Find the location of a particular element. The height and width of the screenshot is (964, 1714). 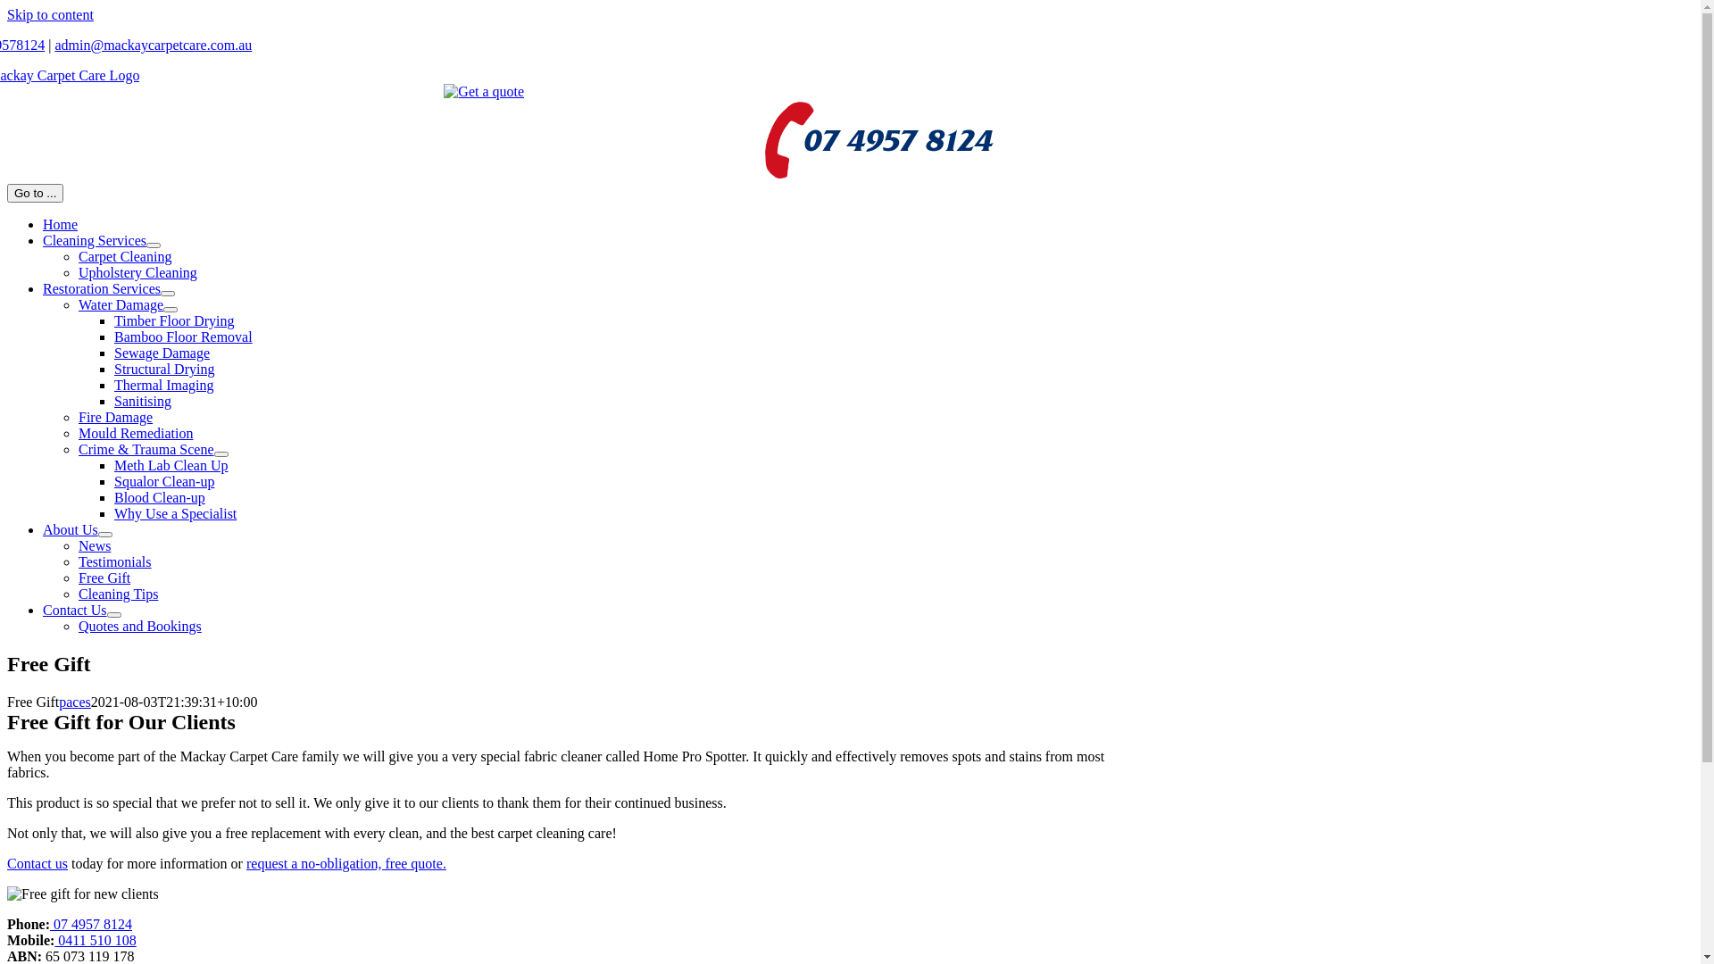

Mould Remediation is located at coordinates (136, 434).